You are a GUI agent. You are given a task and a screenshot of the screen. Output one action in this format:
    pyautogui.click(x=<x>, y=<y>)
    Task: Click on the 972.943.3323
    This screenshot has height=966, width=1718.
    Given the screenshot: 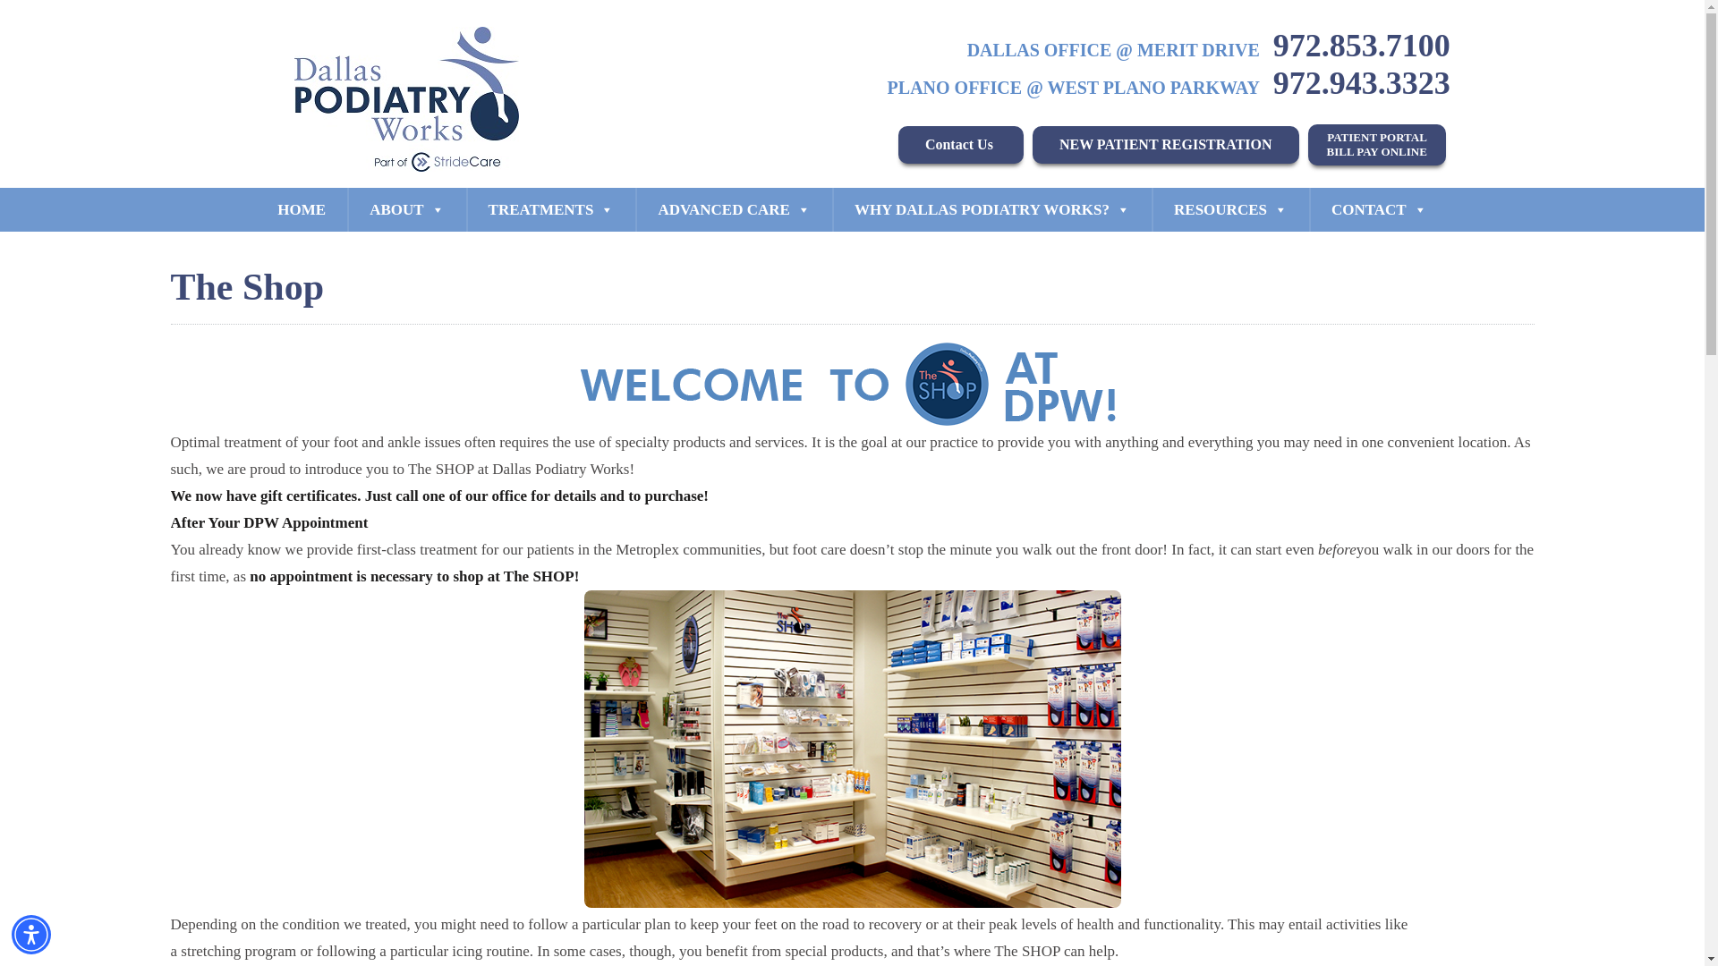 What is the action you would take?
    pyautogui.click(x=1361, y=83)
    